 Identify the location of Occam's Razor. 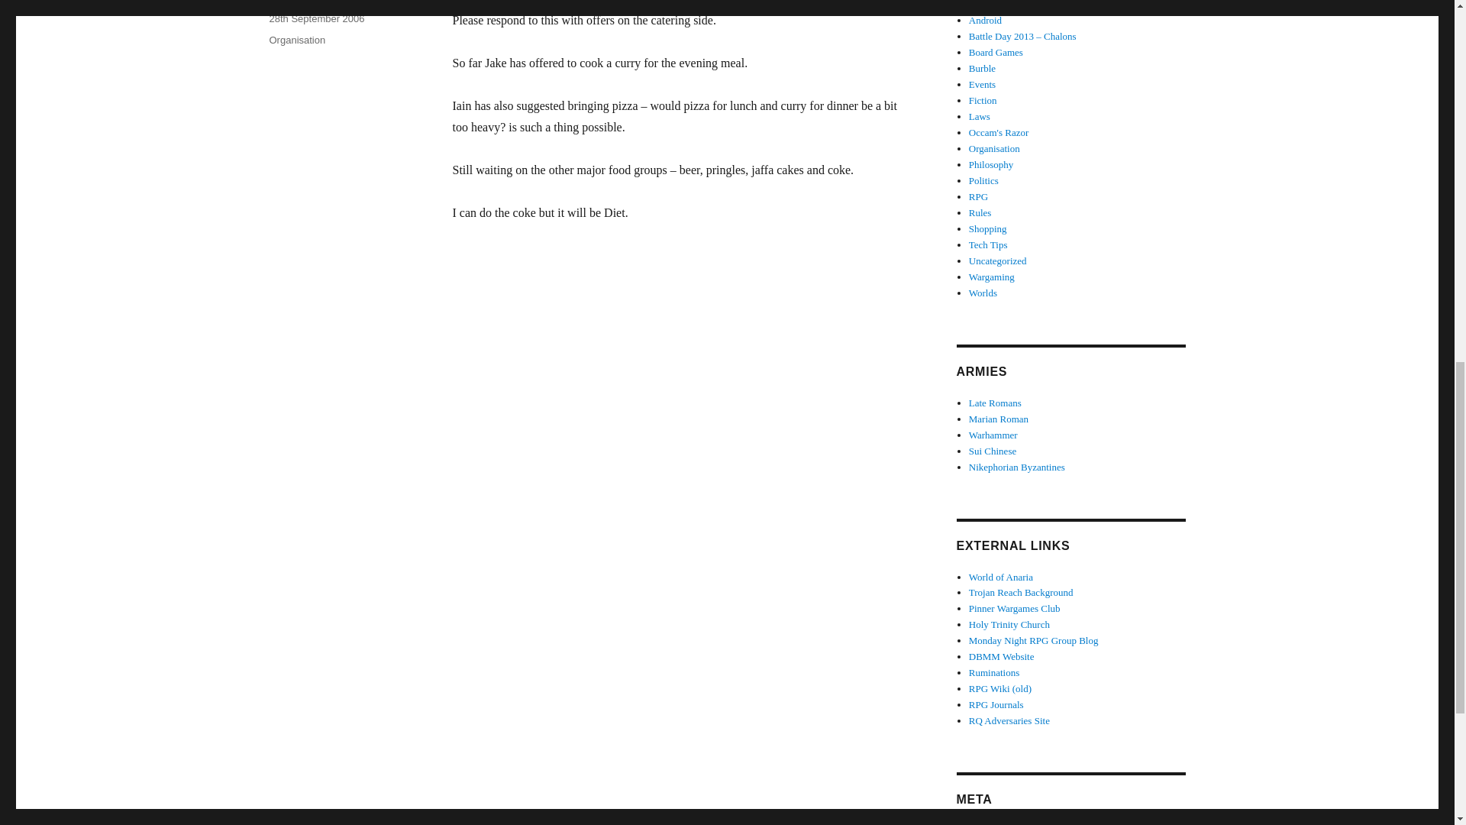
(999, 133).